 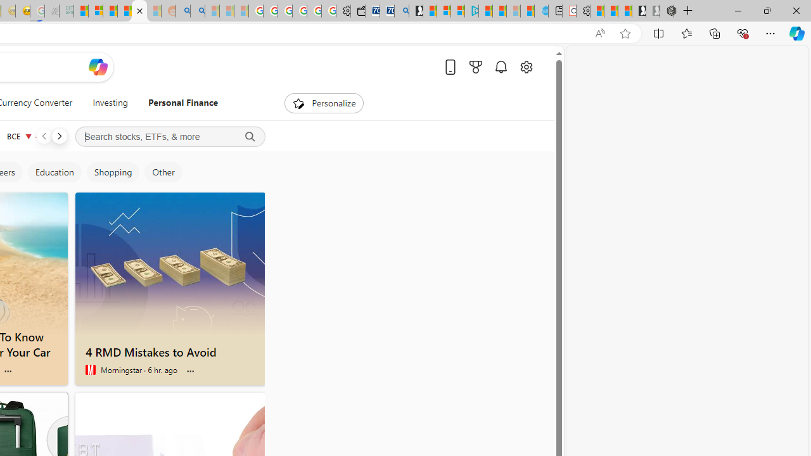 I want to click on Personal Finance, so click(x=178, y=103).